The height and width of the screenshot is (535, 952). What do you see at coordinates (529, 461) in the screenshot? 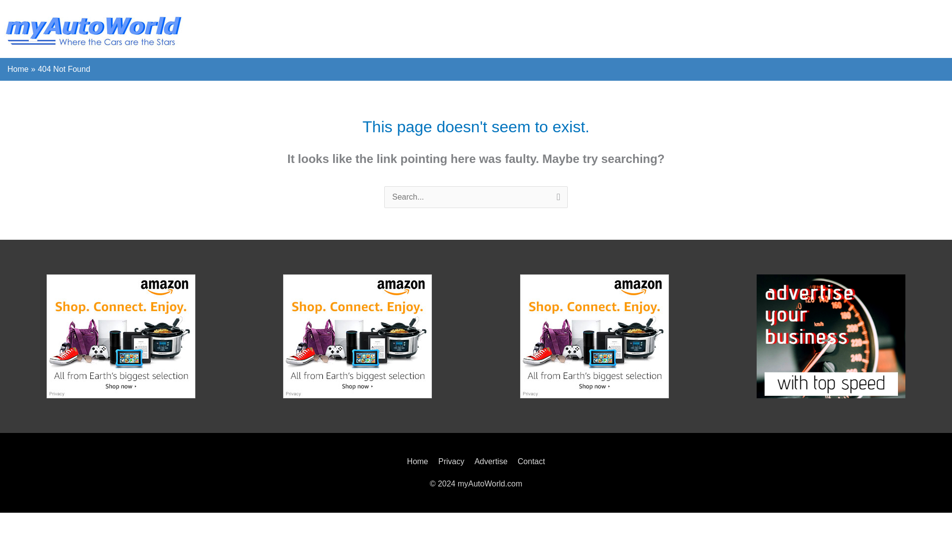
I see `Contact` at bounding box center [529, 461].